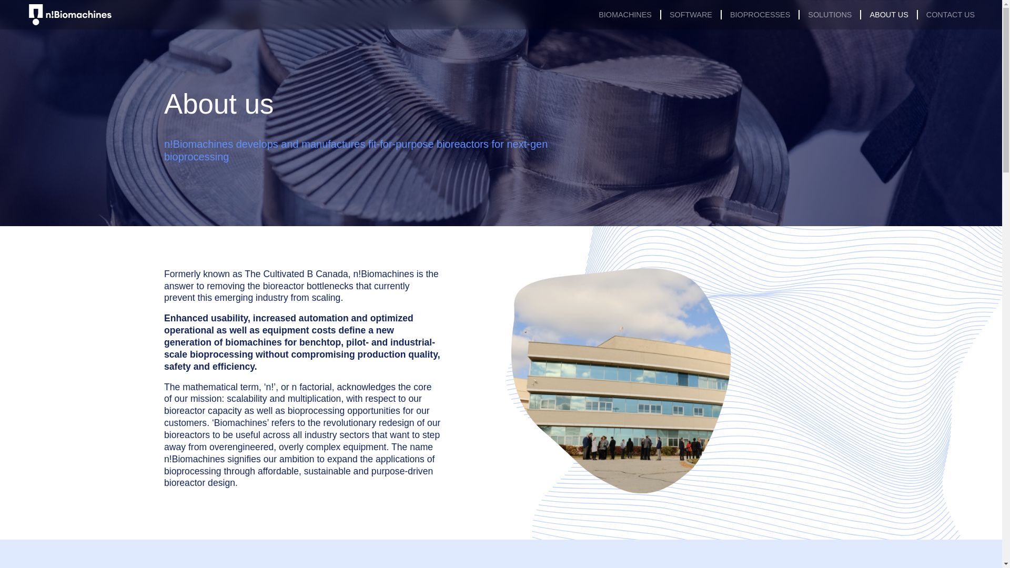 This screenshot has width=1010, height=568. I want to click on SOFTWARE, so click(690, 15).